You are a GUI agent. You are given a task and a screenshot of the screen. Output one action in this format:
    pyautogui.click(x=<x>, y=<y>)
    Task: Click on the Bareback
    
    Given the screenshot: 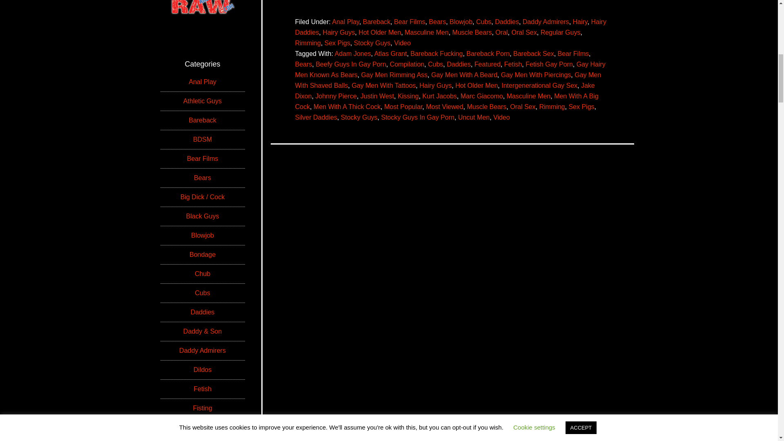 What is the action you would take?
    pyautogui.click(x=376, y=22)
    